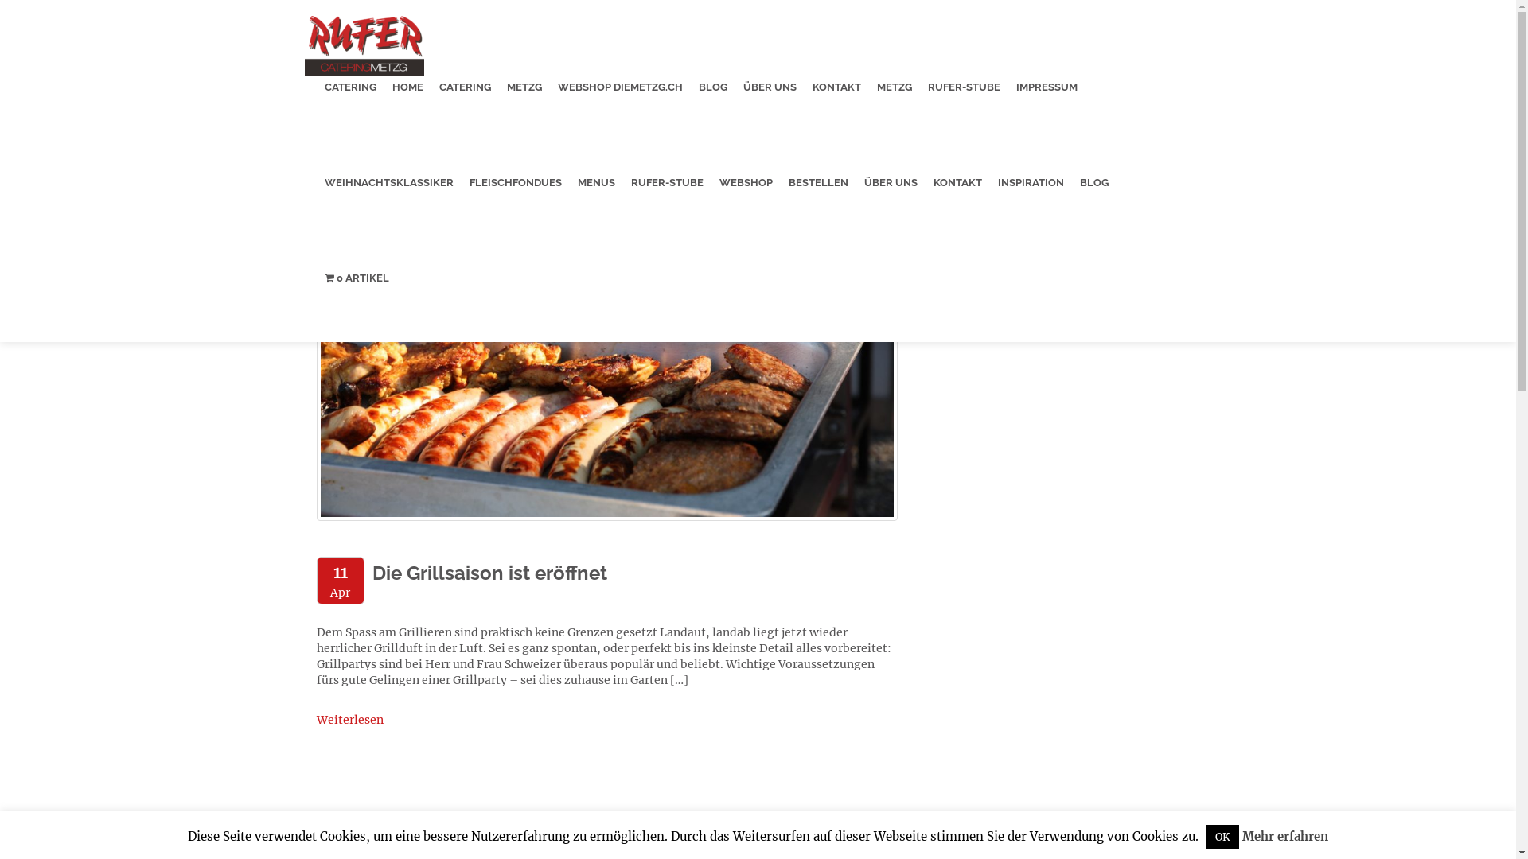  What do you see at coordinates (713, 87) in the screenshot?
I see `BLOG` at bounding box center [713, 87].